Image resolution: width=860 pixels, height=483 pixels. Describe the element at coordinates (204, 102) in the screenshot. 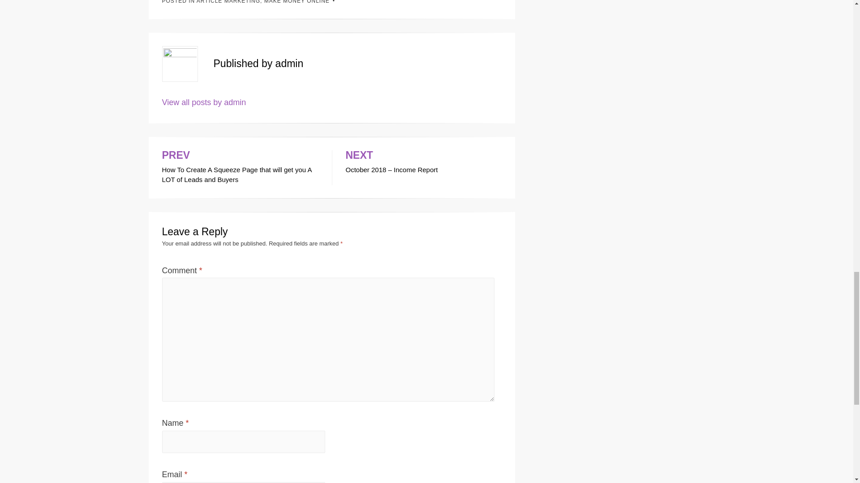

I see `View all posts by admin` at that location.